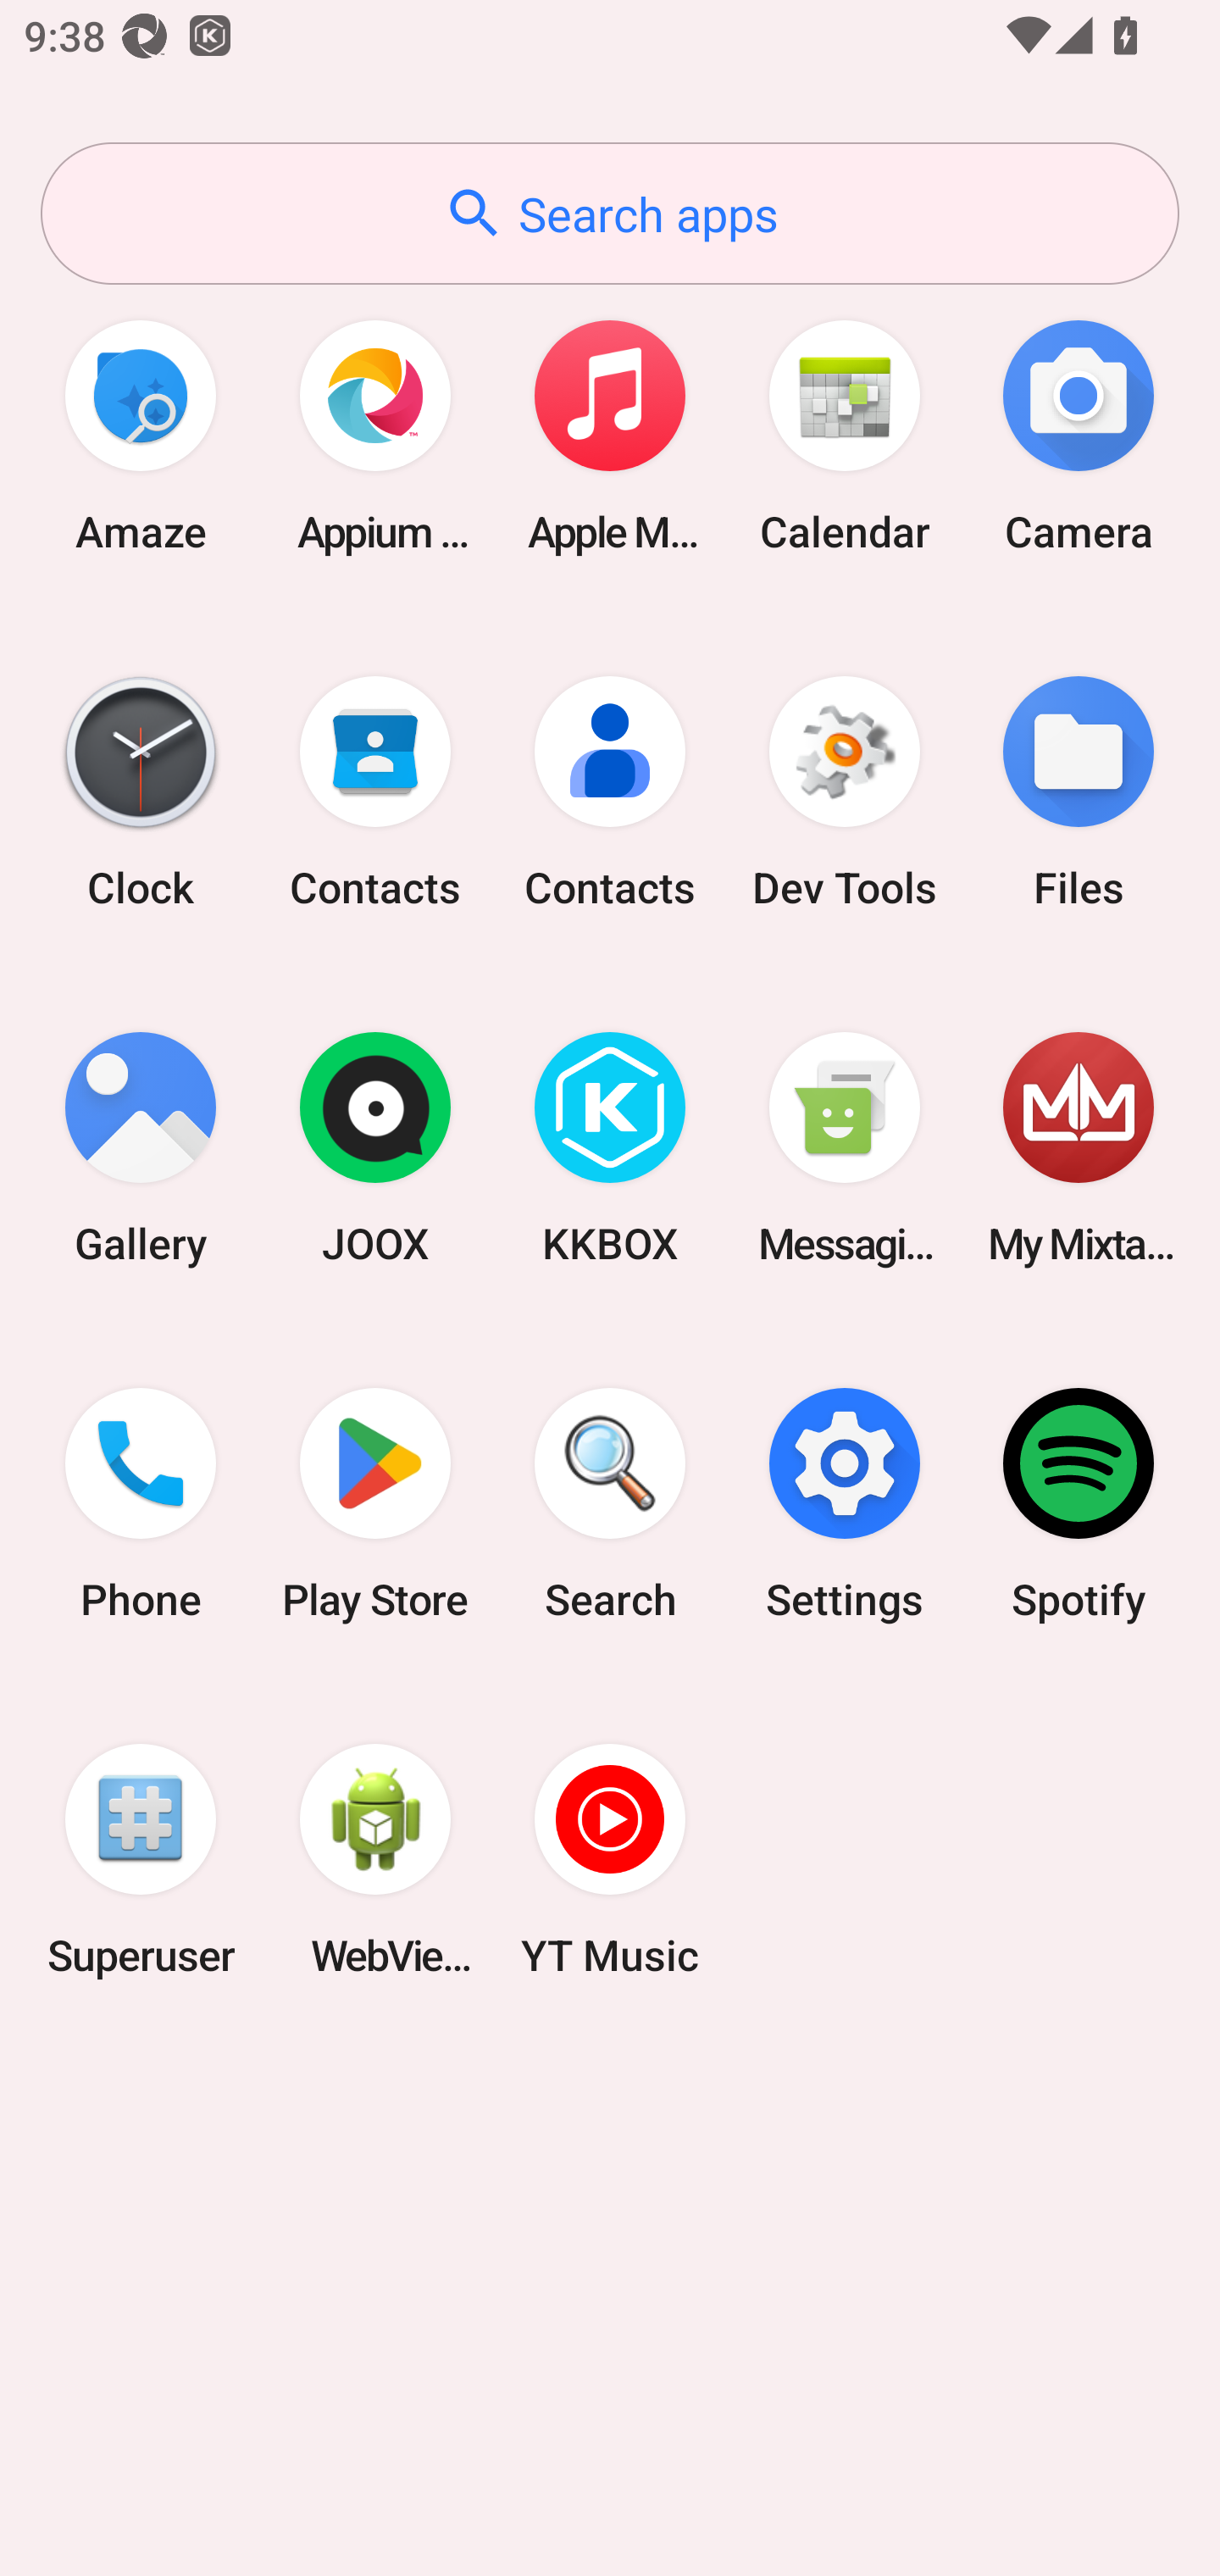 This screenshot has width=1220, height=2576. What do you see at coordinates (1079, 436) in the screenshot?
I see `Camera` at bounding box center [1079, 436].